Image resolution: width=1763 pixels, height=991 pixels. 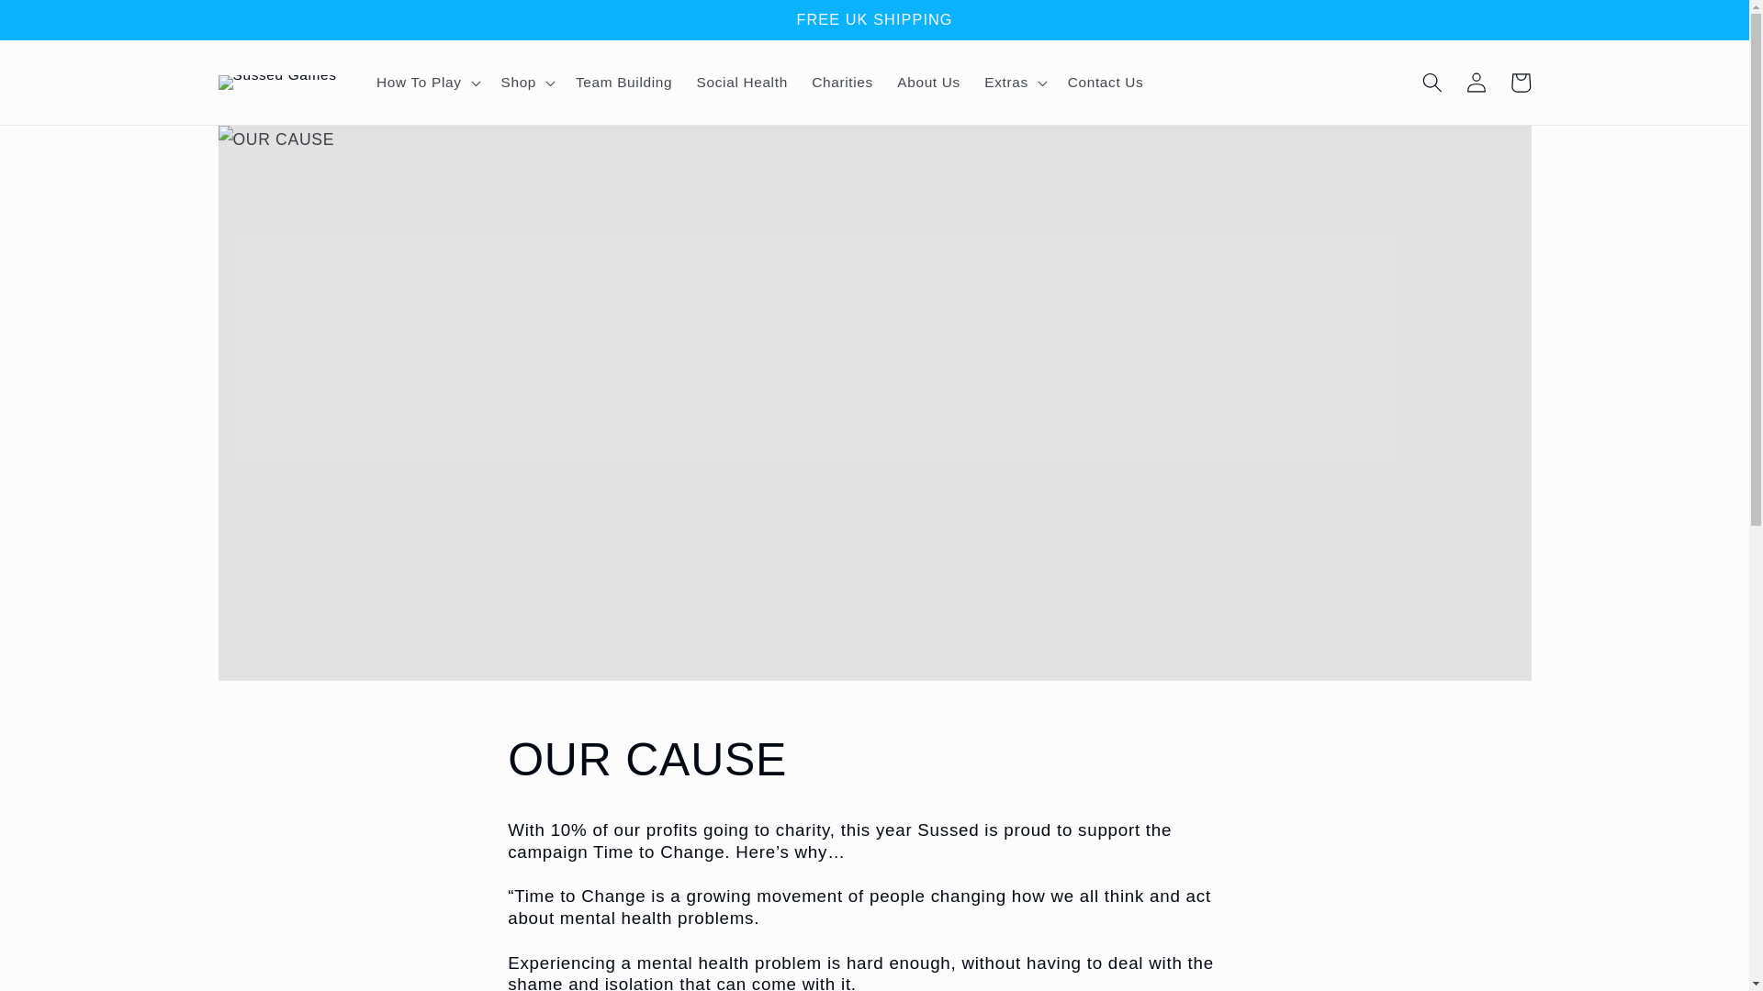 I want to click on Social Health, so click(x=742, y=83).